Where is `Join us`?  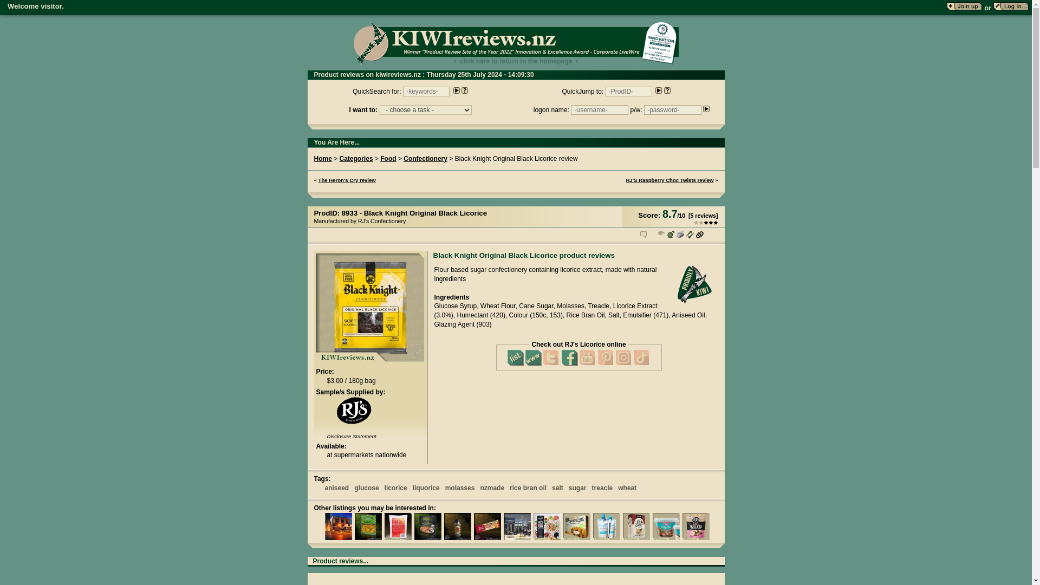
Join us is located at coordinates (964, 6).